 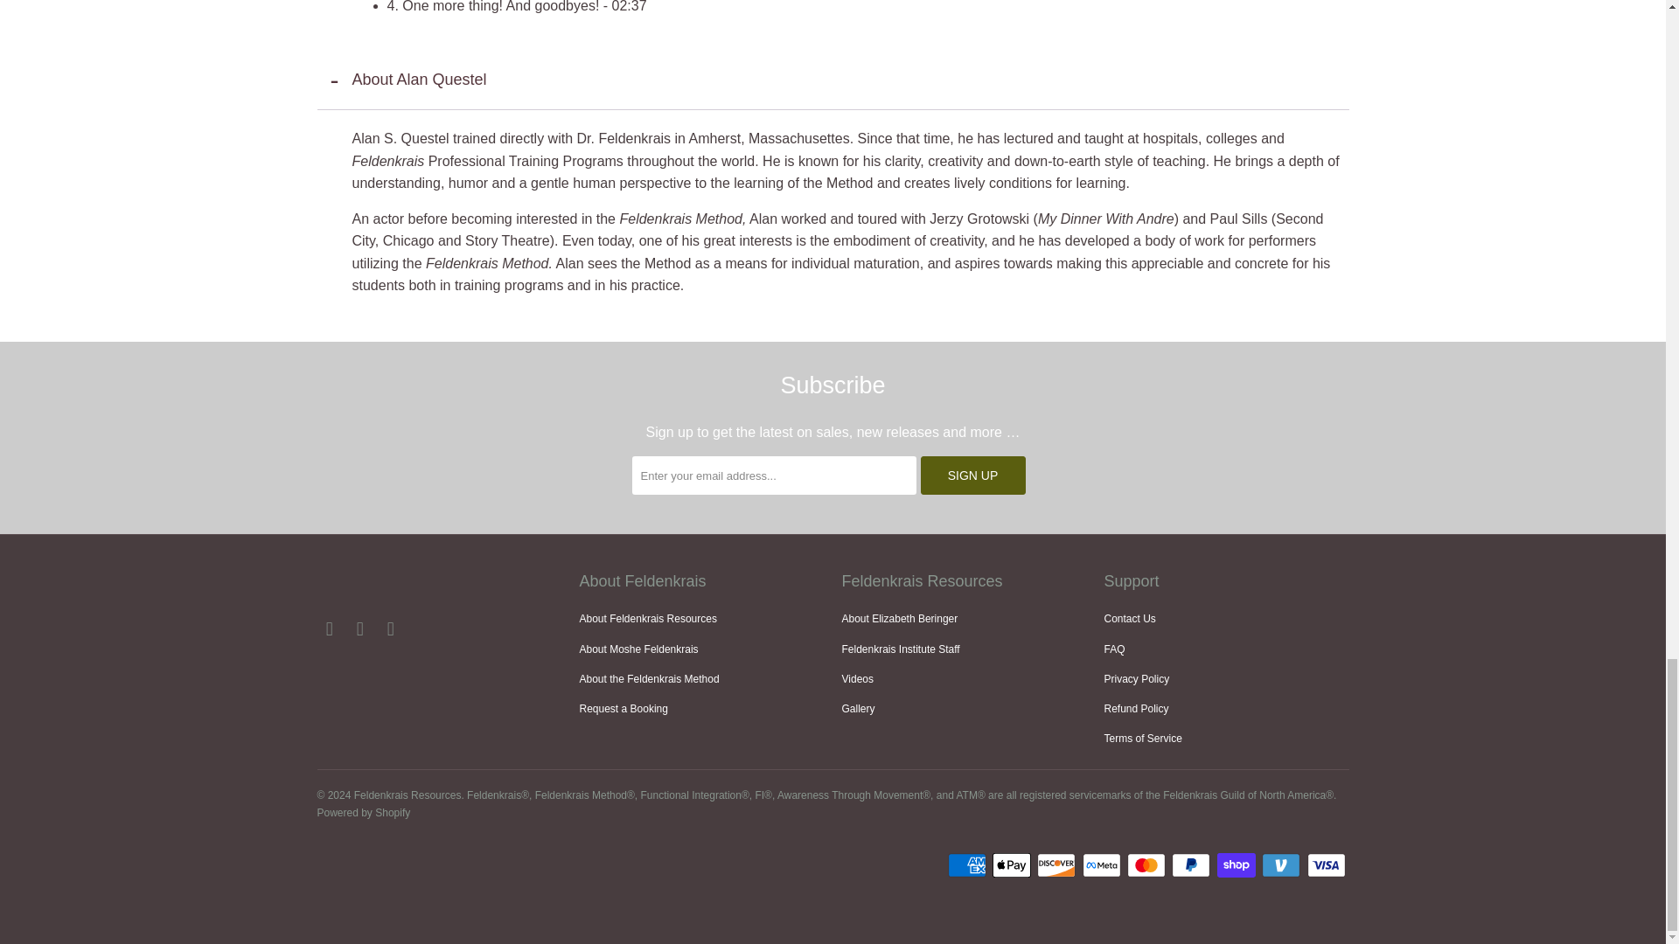 I want to click on Shop Pay, so click(x=1238, y=865).